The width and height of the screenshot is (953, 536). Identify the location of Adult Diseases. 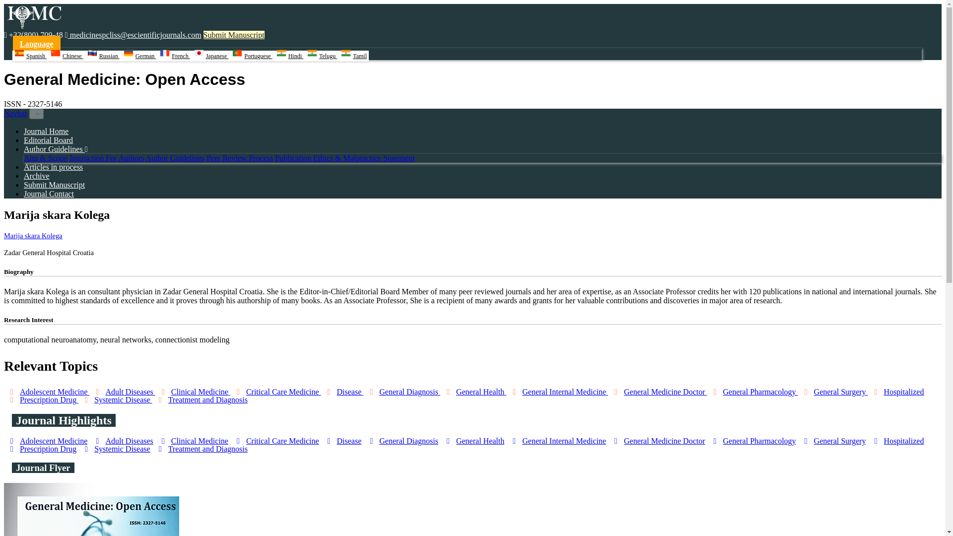
(122, 392).